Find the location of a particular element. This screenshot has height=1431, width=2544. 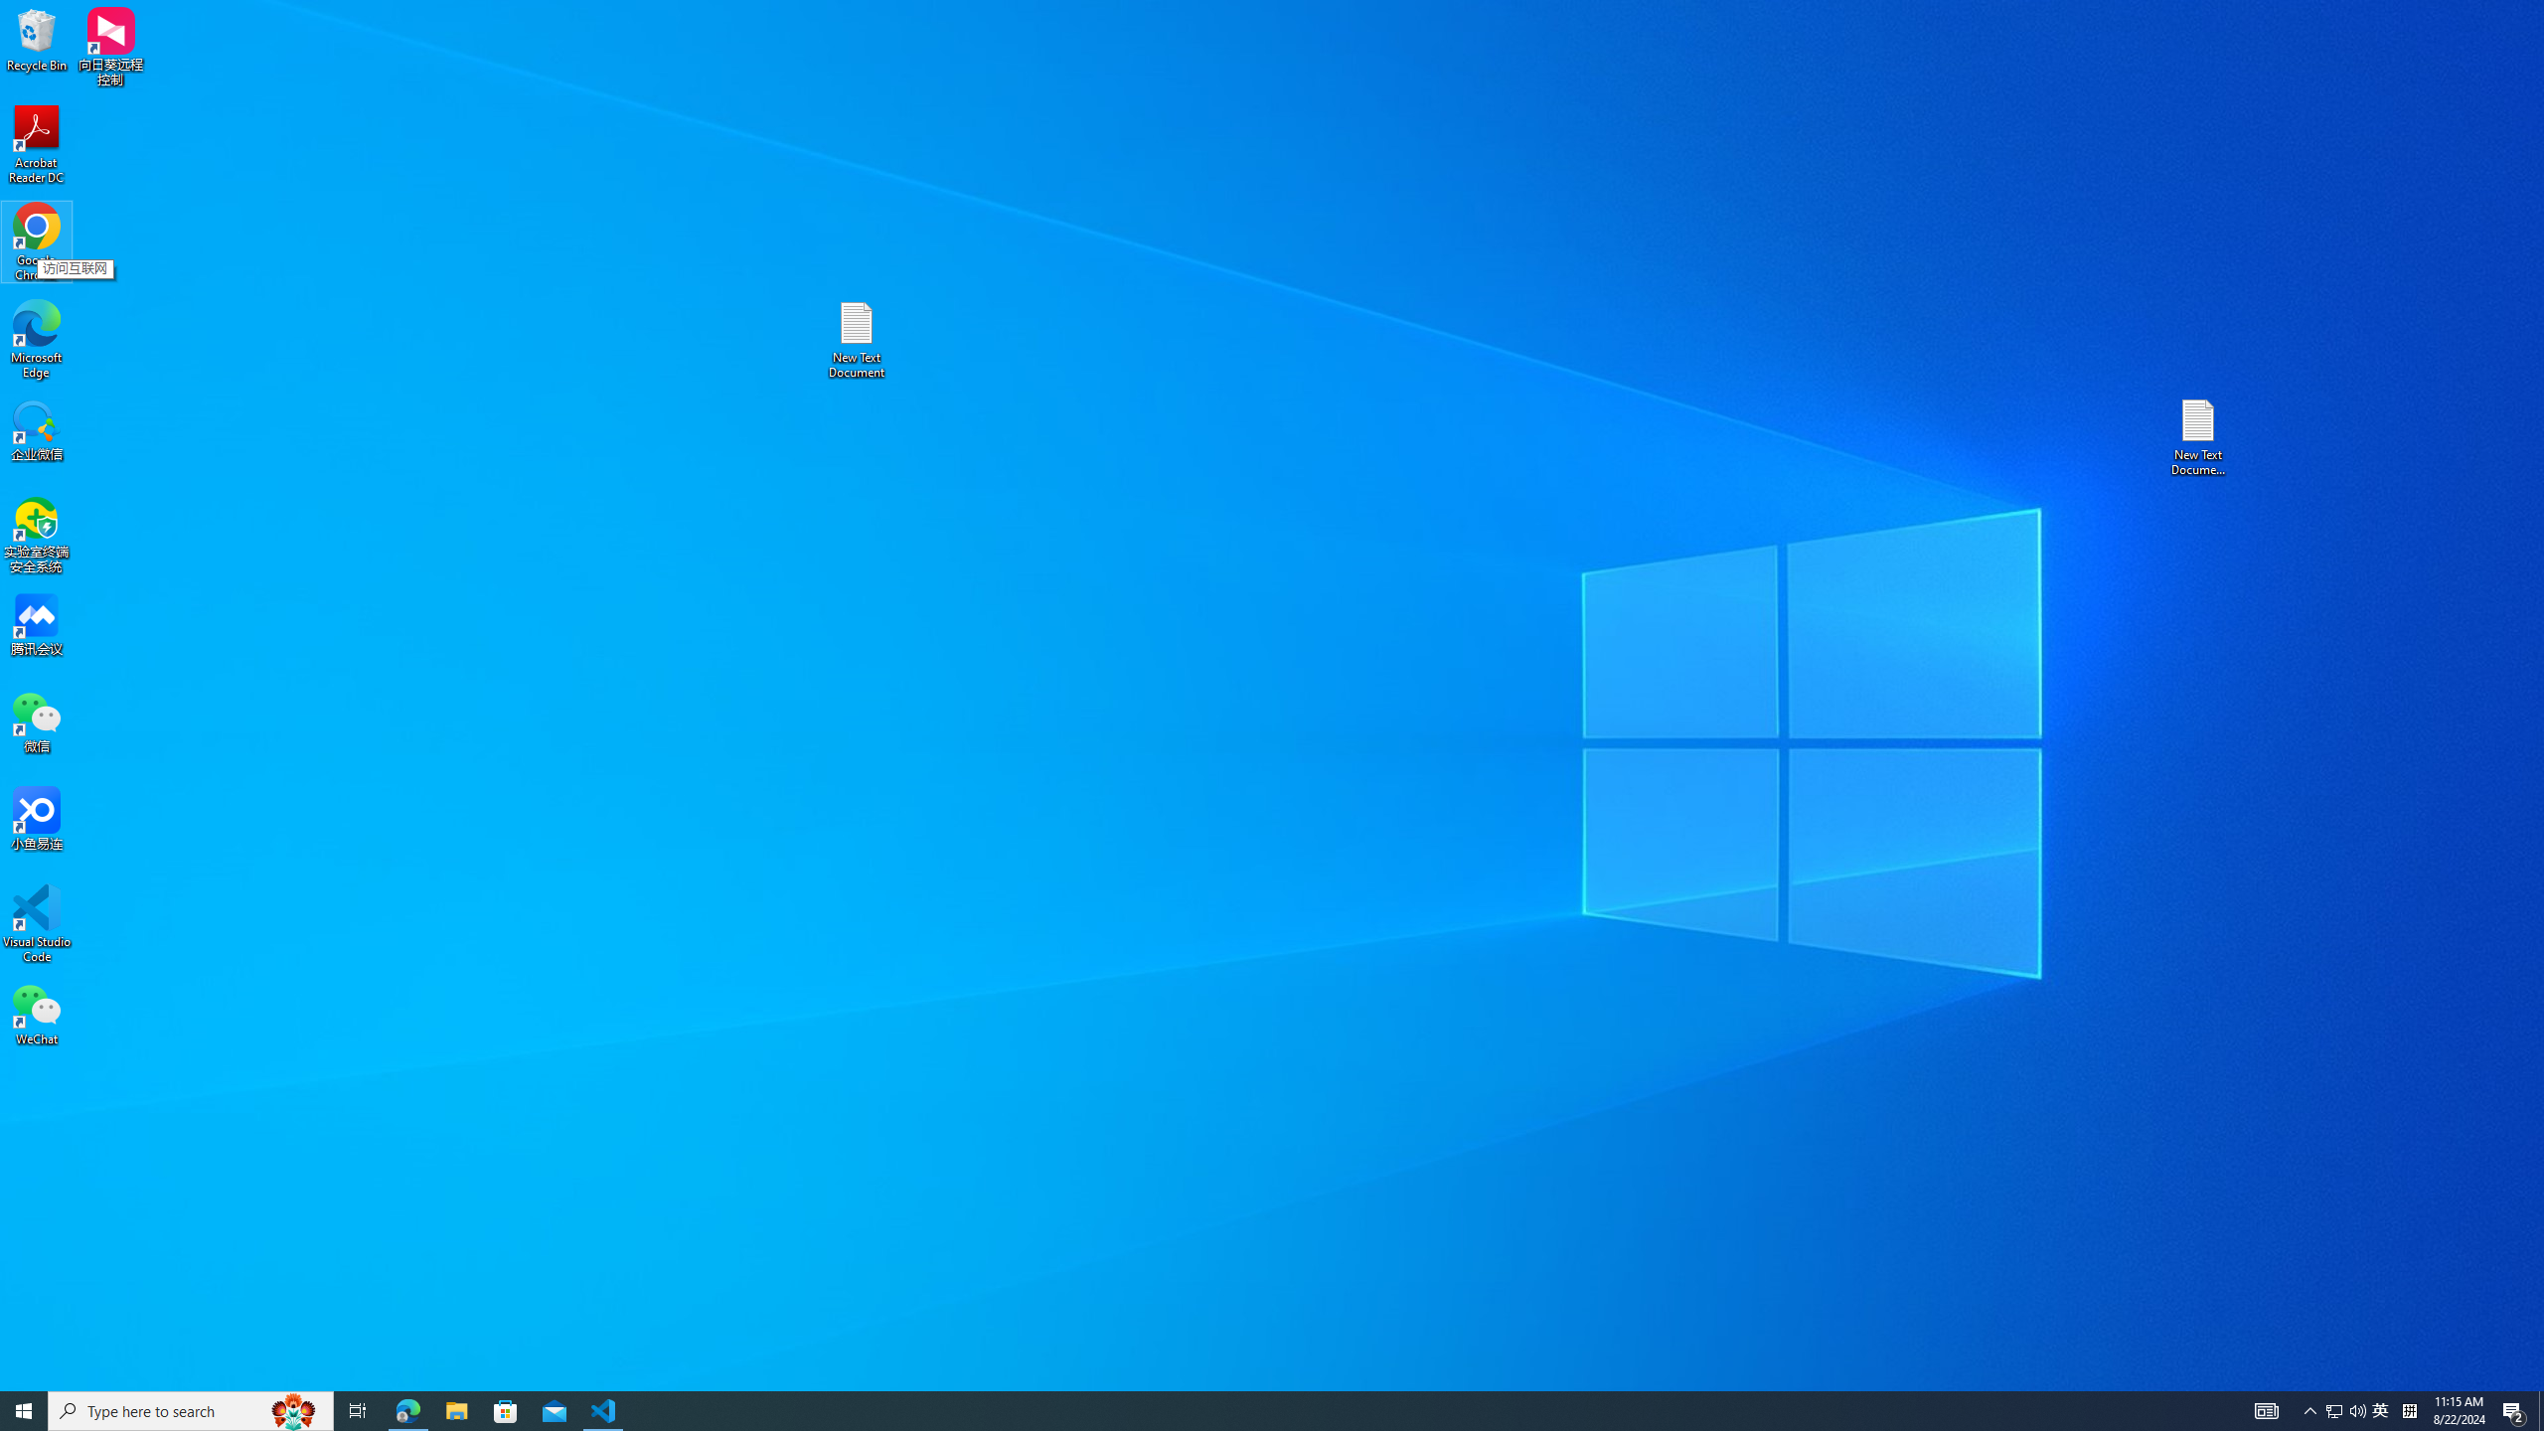

New Text Document (2) is located at coordinates (2199, 437).